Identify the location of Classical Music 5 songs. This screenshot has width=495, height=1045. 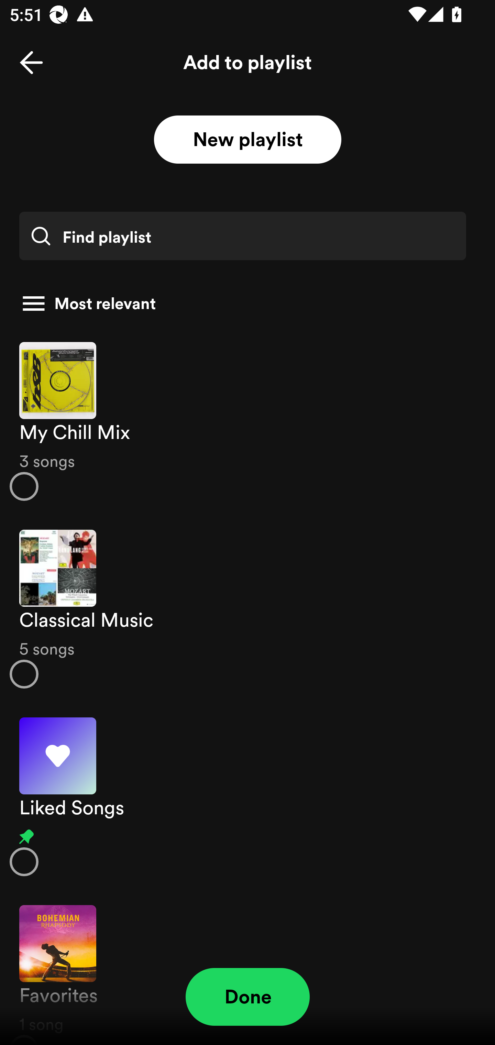
(247, 609).